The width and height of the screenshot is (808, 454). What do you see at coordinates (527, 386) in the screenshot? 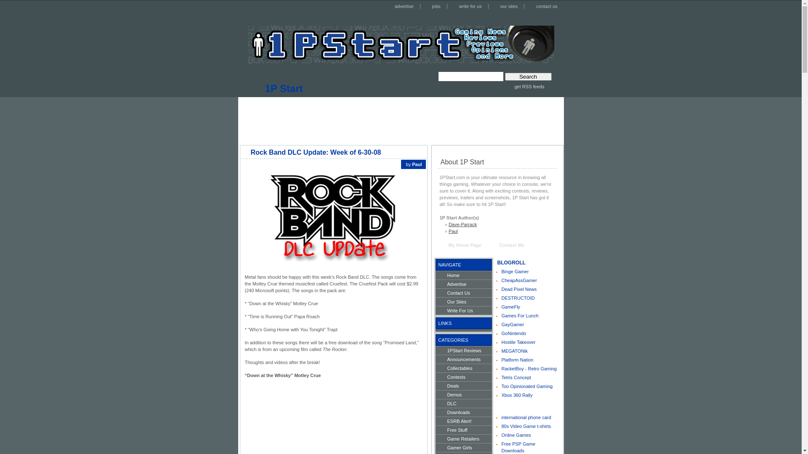
I see `Too Opinionated Gaming` at bounding box center [527, 386].